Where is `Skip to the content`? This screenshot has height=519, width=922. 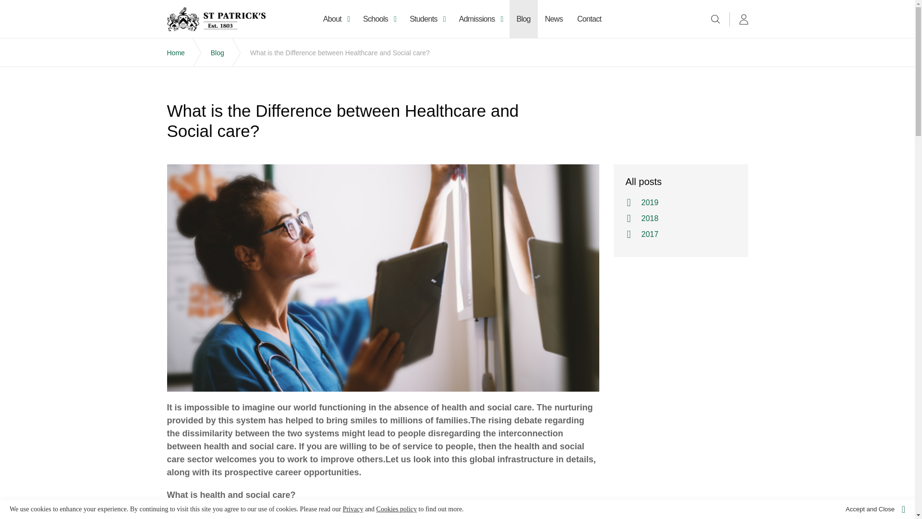 Skip to the content is located at coordinates (457, 8).